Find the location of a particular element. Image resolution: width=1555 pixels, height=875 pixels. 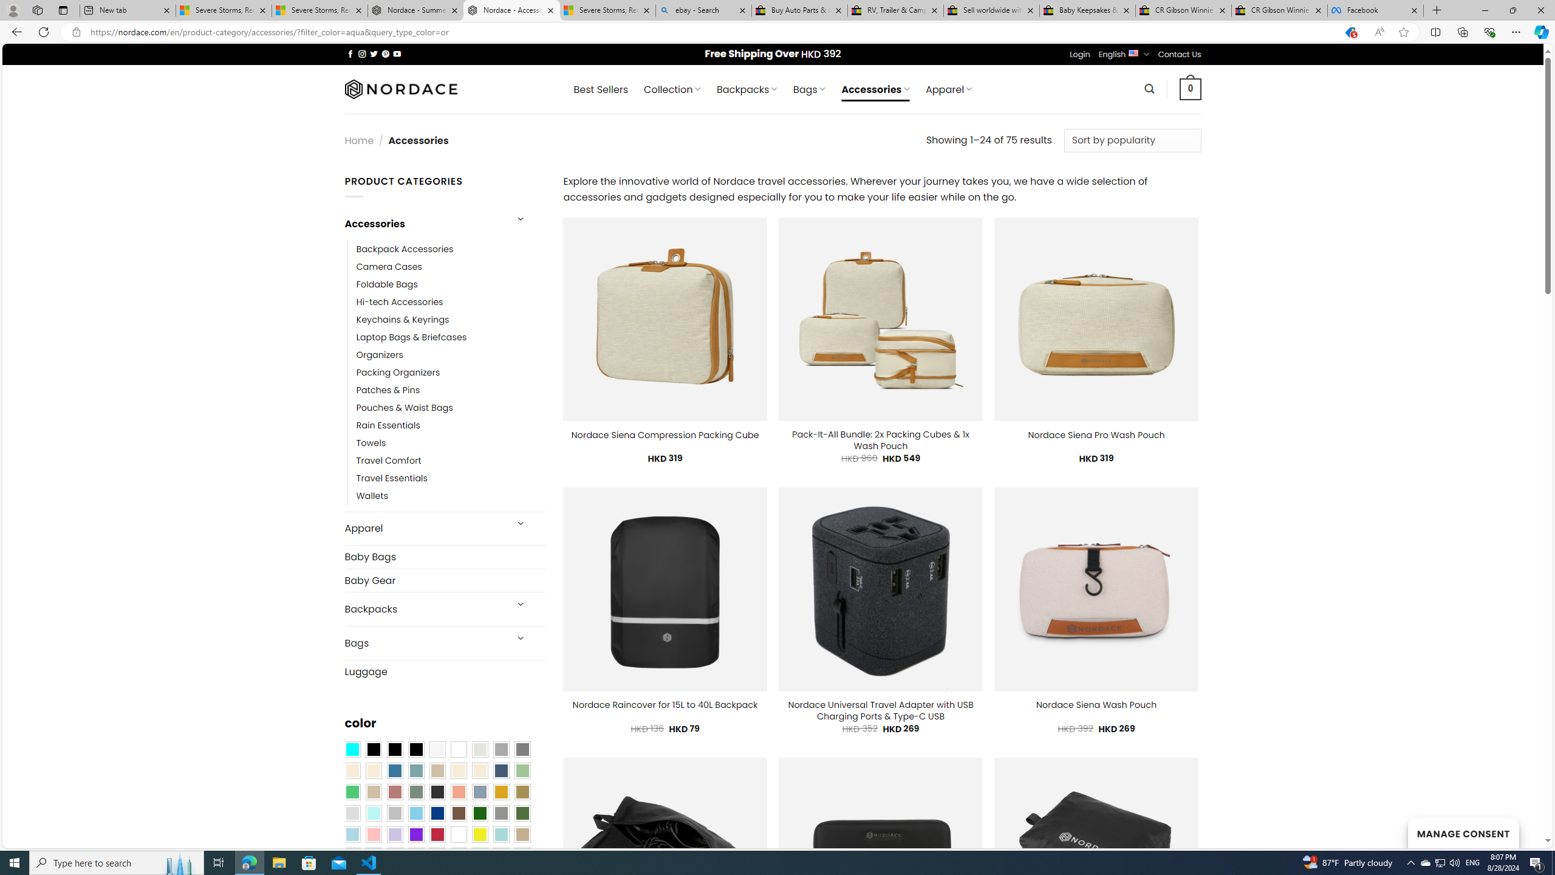

Aqua is located at coordinates (501, 834).